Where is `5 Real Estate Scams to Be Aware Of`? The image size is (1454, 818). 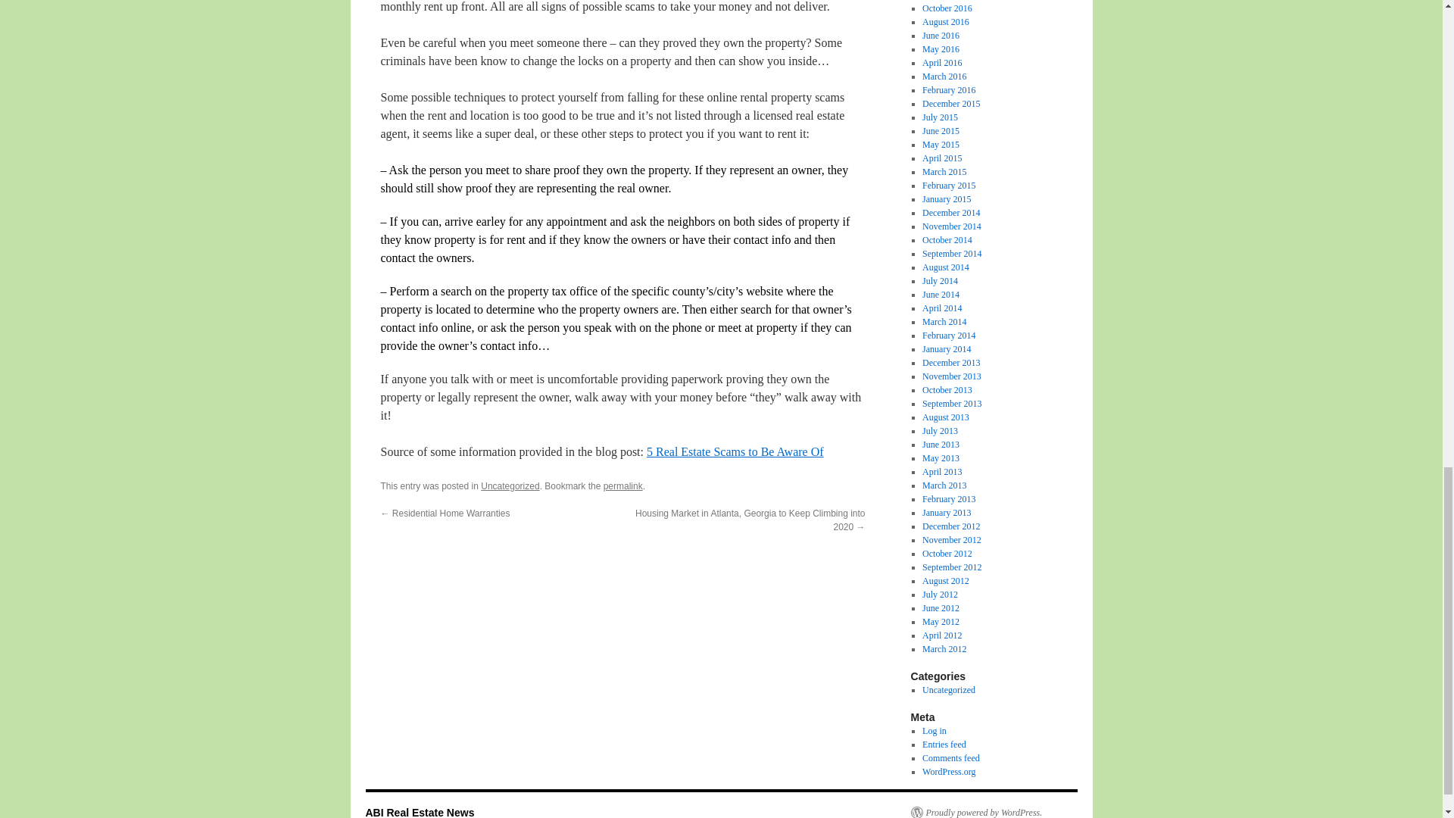 5 Real Estate Scams to Be Aware Of is located at coordinates (735, 451).